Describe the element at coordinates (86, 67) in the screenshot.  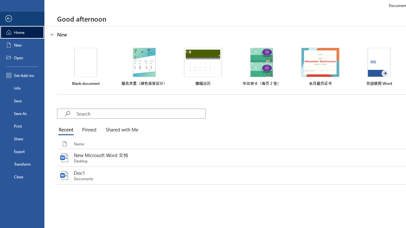
I see `Blank document` at that location.